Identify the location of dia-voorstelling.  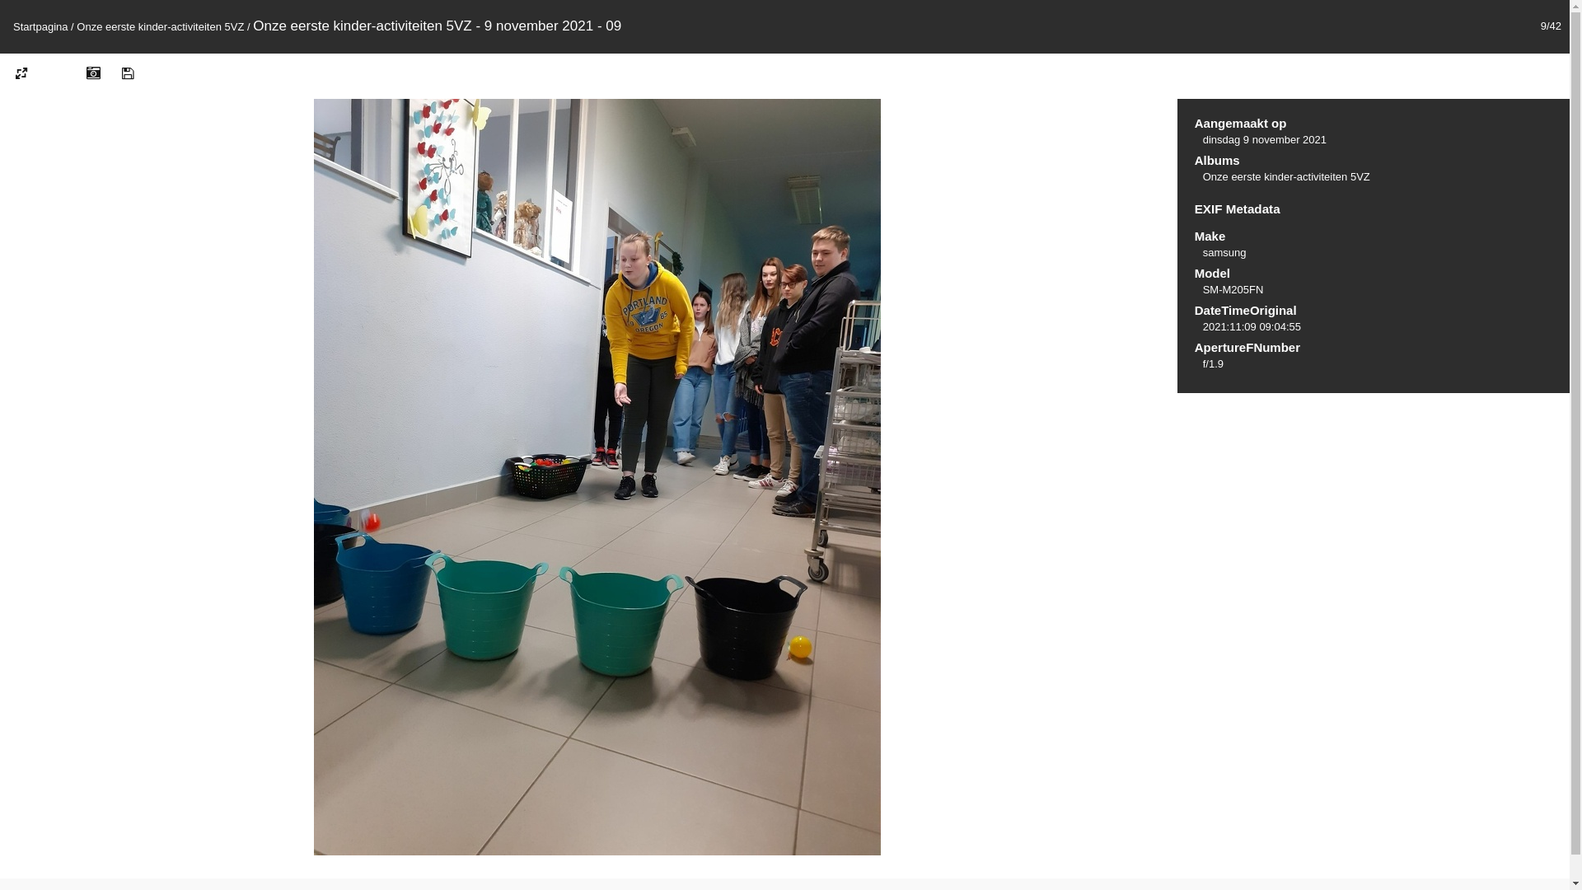
(59, 74).